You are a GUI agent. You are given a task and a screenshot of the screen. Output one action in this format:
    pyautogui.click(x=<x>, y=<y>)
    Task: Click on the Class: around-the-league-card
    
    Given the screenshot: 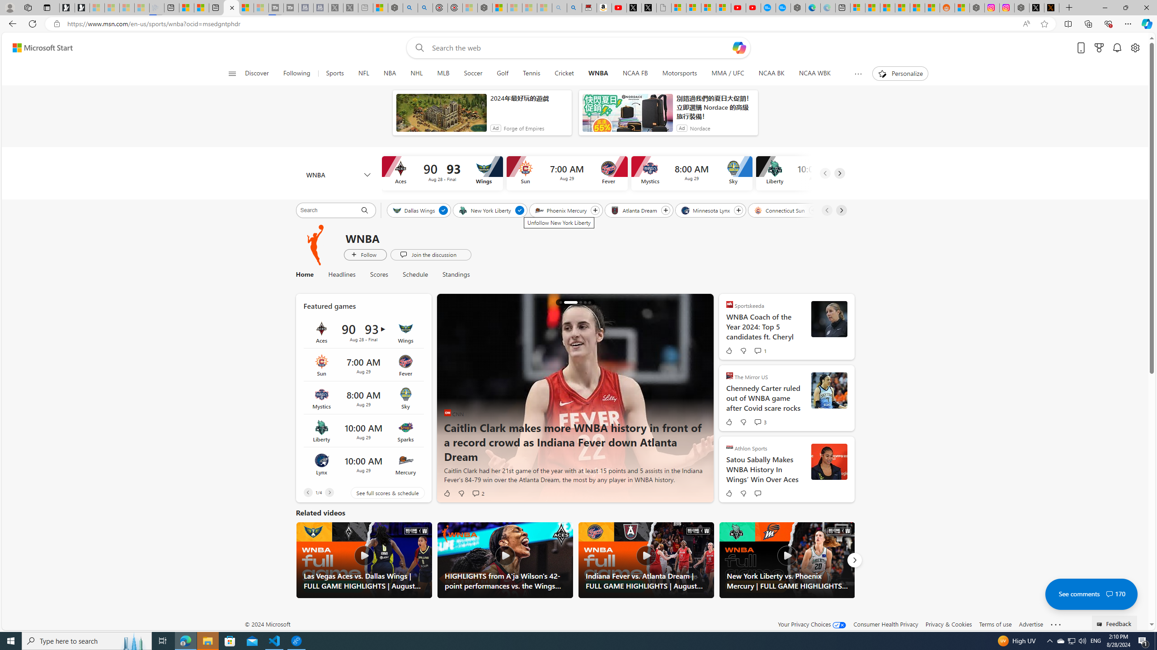 What is the action you would take?
    pyautogui.click(x=363, y=464)
    